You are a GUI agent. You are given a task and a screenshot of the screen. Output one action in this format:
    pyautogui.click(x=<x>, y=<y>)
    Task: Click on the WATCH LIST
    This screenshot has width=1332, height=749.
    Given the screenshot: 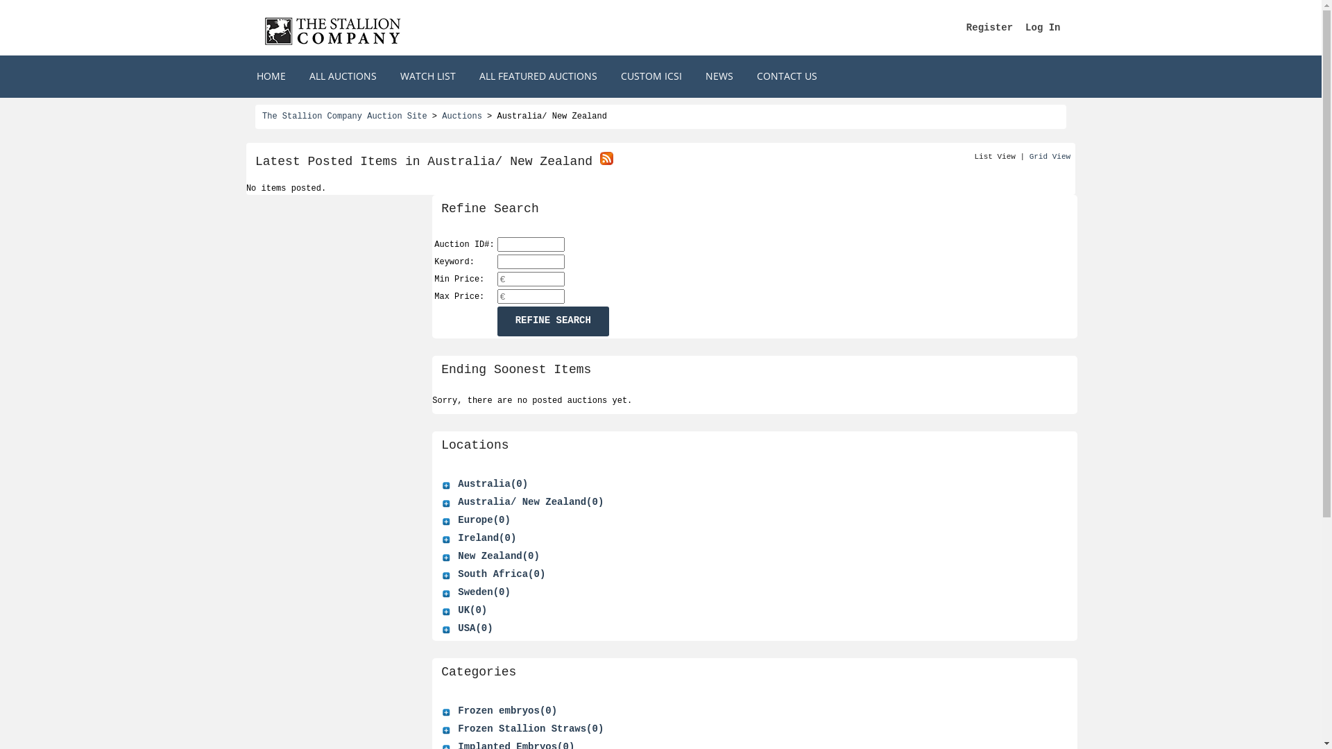 What is the action you would take?
    pyautogui.click(x=428, y=76)
    